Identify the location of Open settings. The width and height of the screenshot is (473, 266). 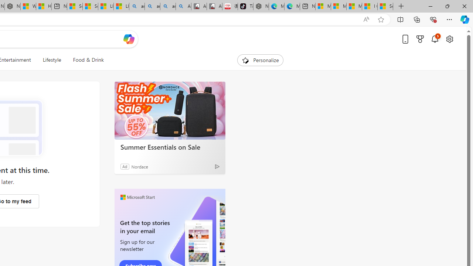
(449, 39).